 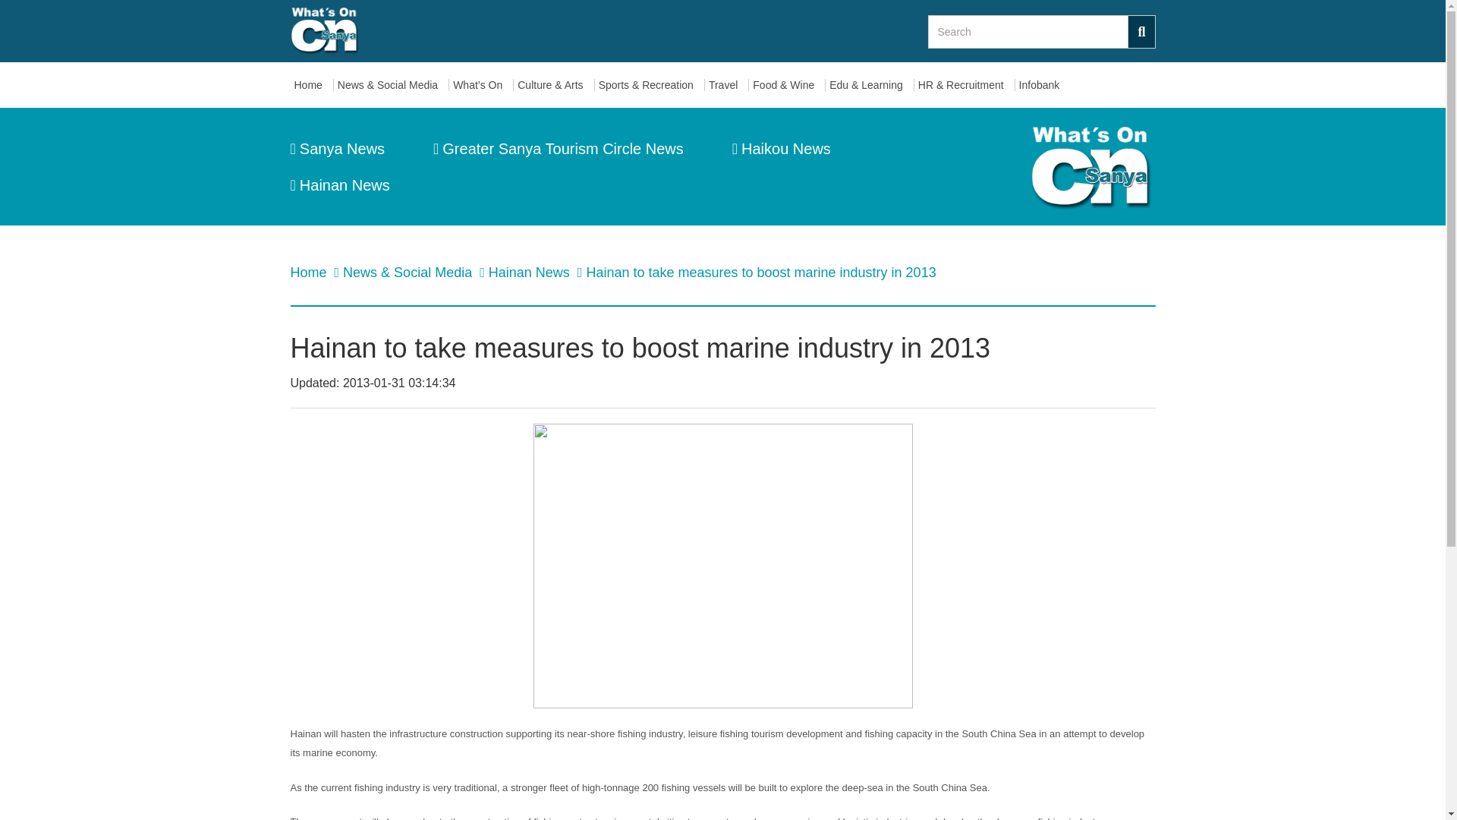 I want to click on Haikou News, so click(x=782, y=149).